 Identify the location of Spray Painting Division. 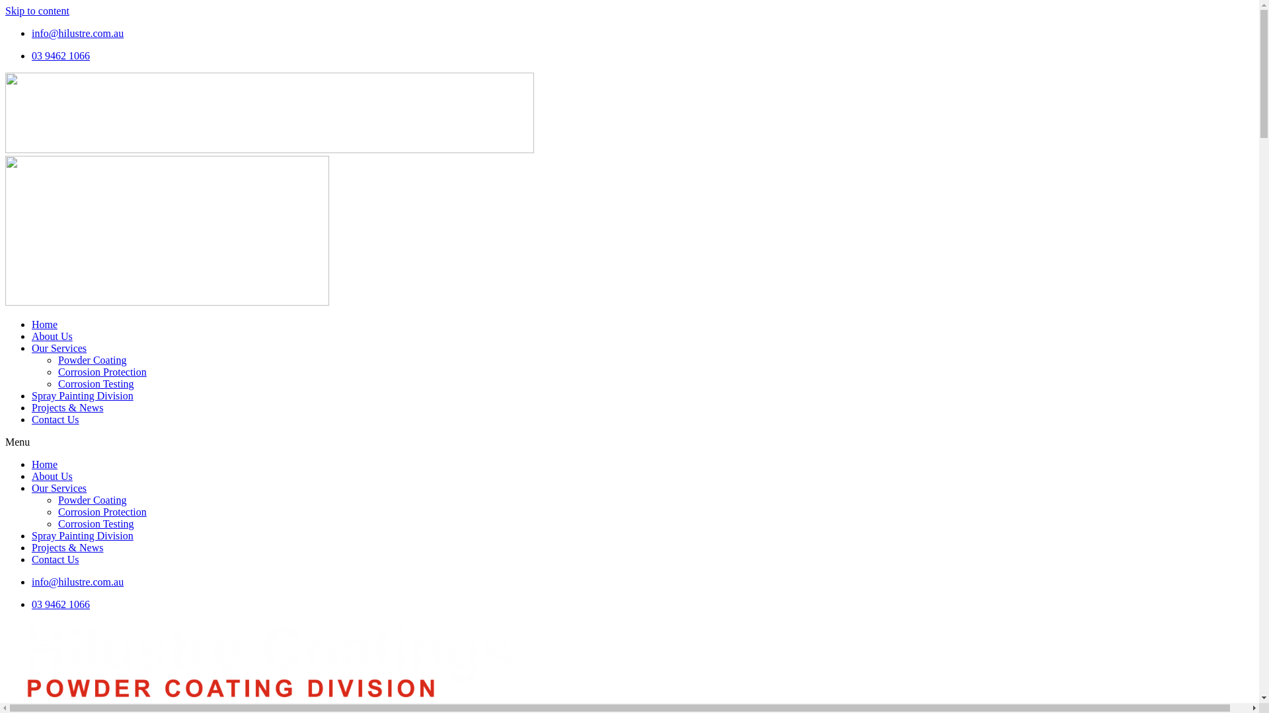
(83, 396).